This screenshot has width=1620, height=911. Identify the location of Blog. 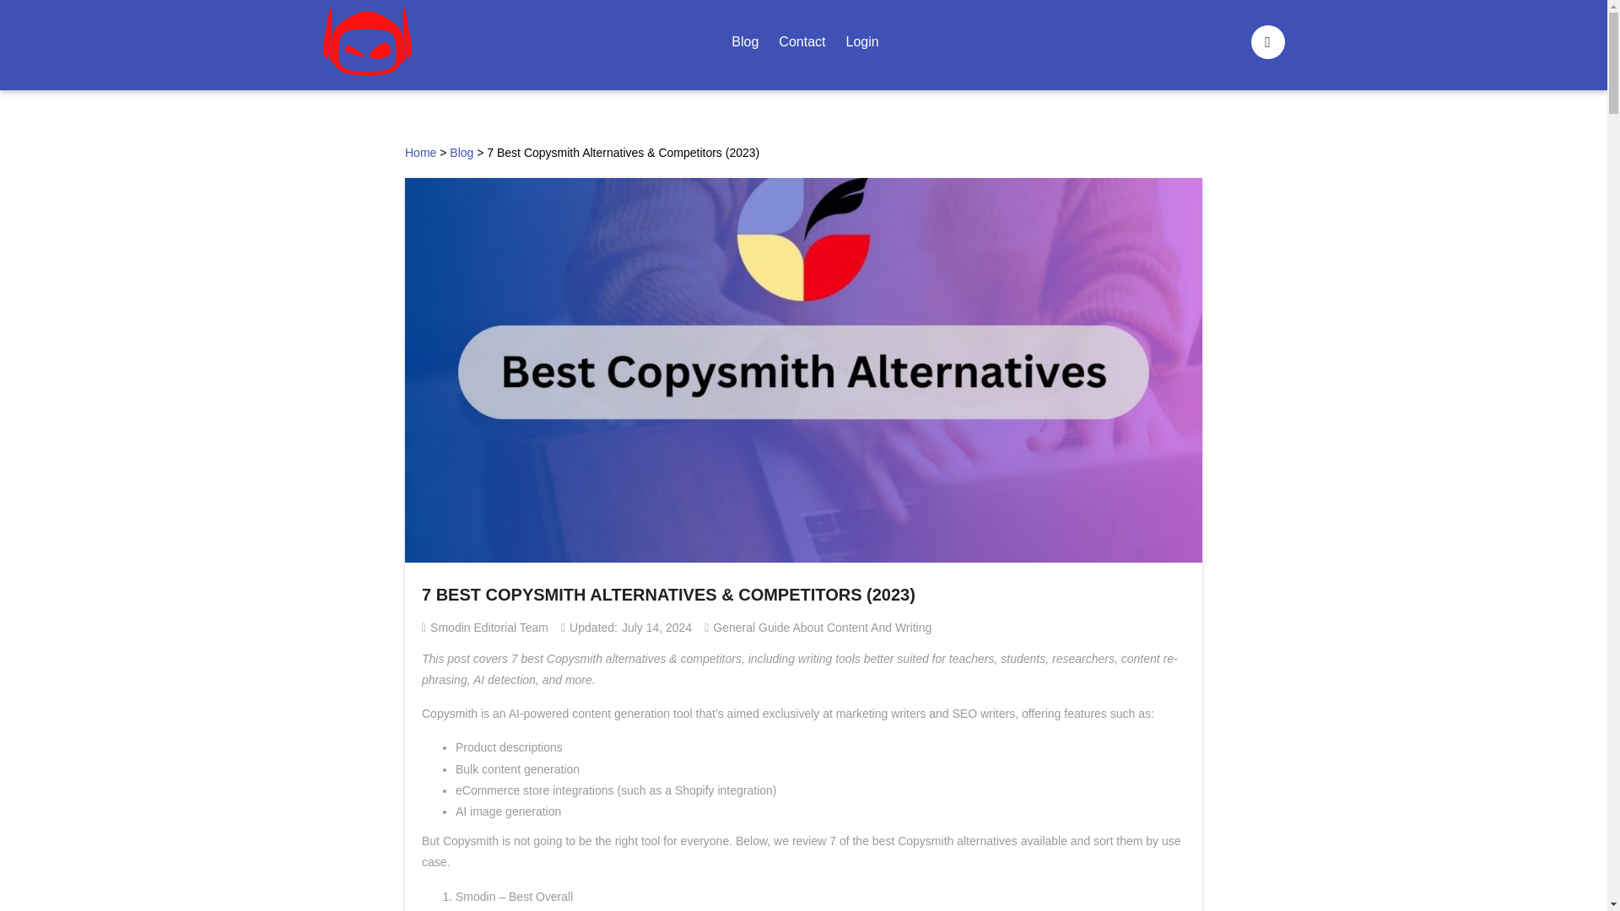
(461, 152).